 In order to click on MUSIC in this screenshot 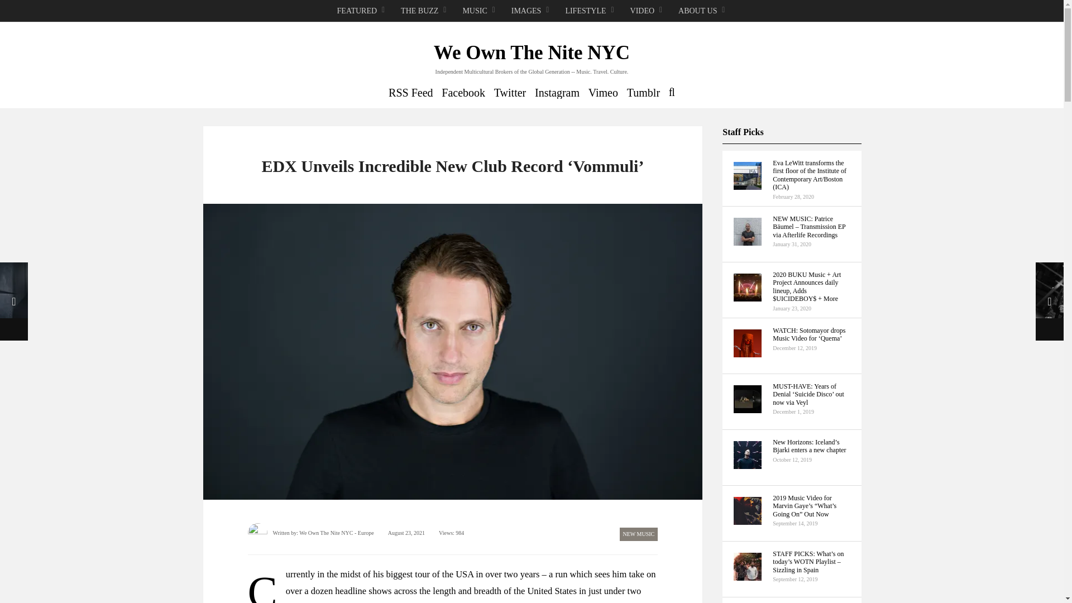, I will do `click(479, 11)`.